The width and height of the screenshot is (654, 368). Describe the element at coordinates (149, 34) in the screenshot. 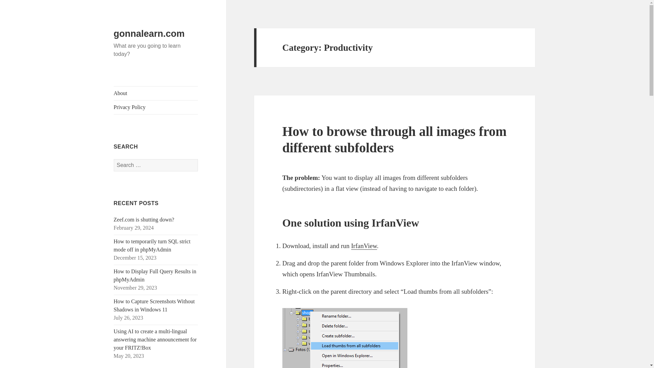

I see `gonnalearn.com` at that location.